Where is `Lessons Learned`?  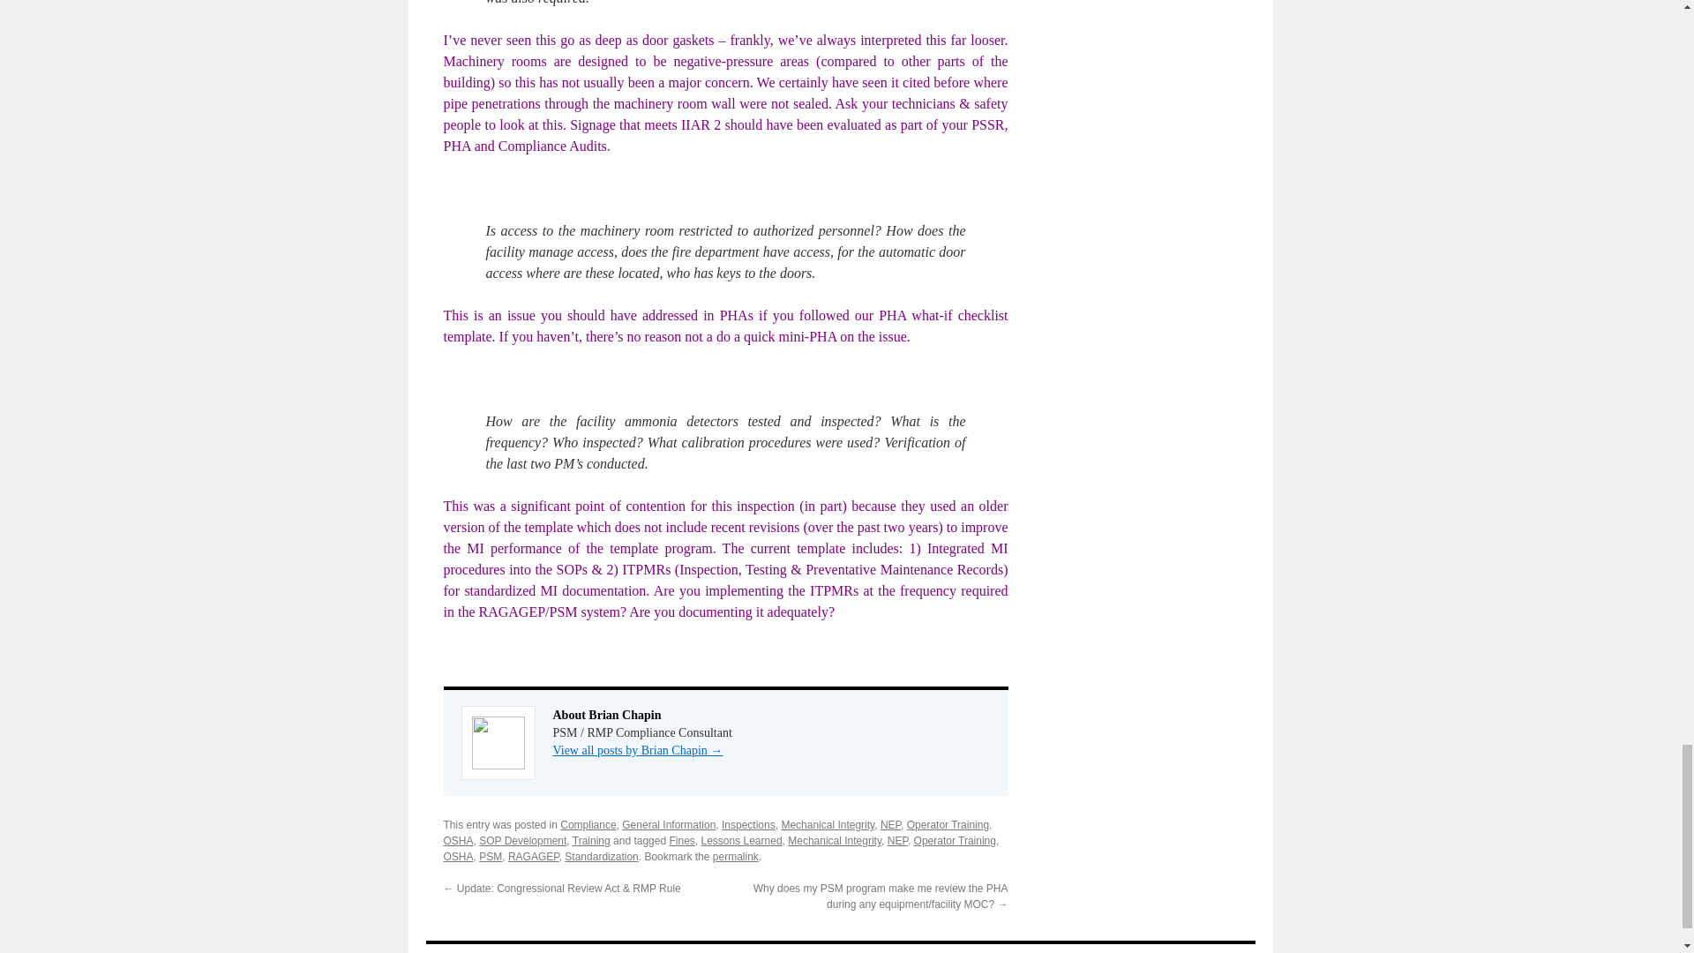 Lessons Learned is located at coordinates (741, 841).